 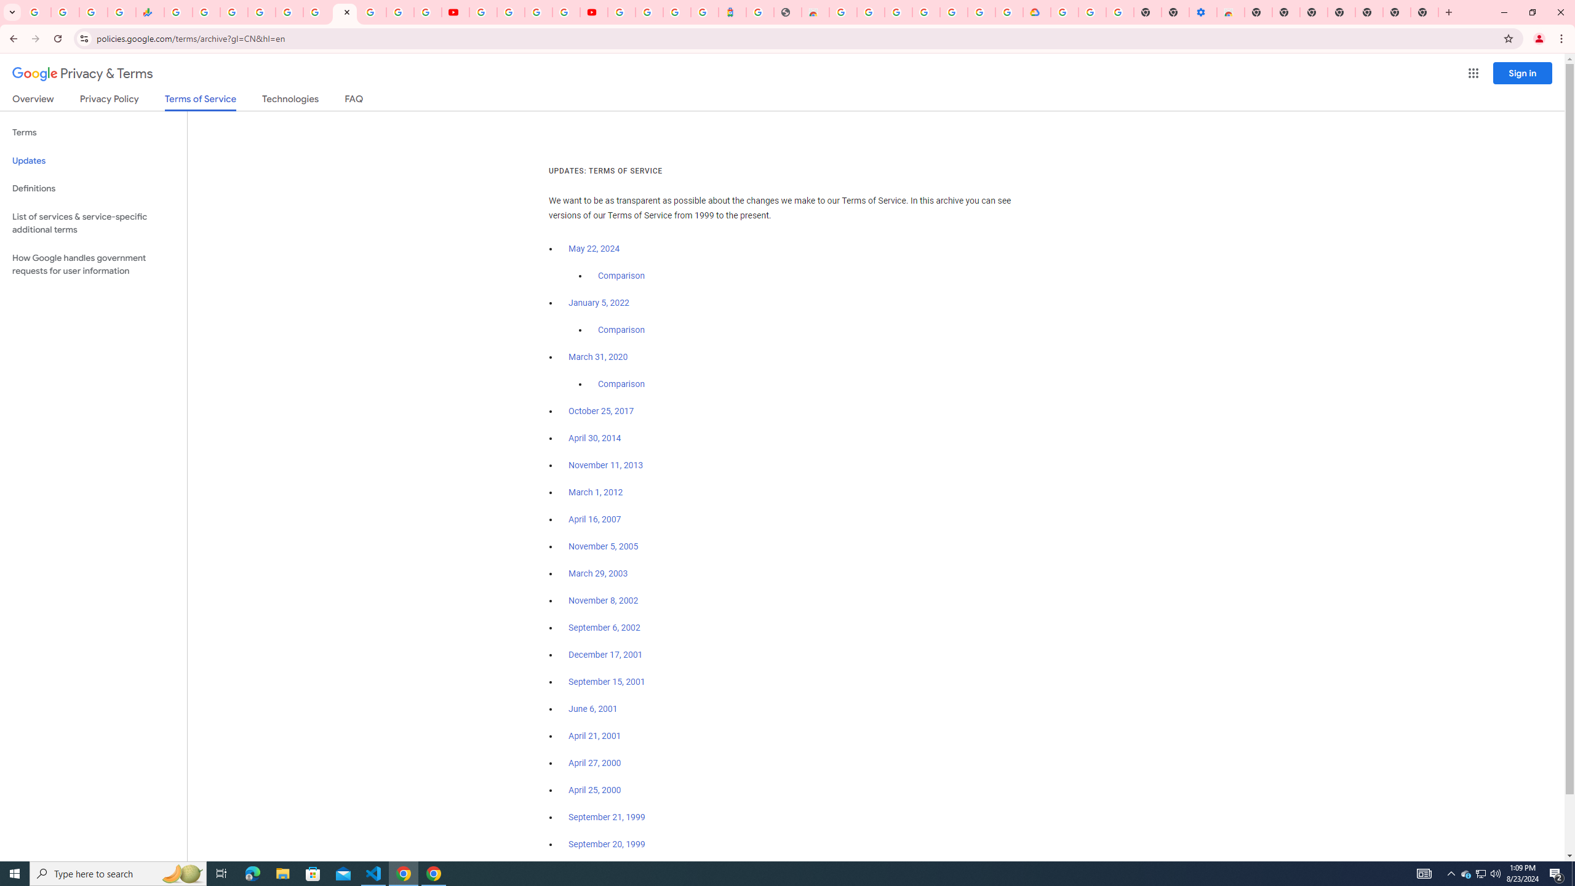 What do you see at coordinates (604, 628) in the screenshot?
I see `September 6, 2002` at bounding box center [604, 628].